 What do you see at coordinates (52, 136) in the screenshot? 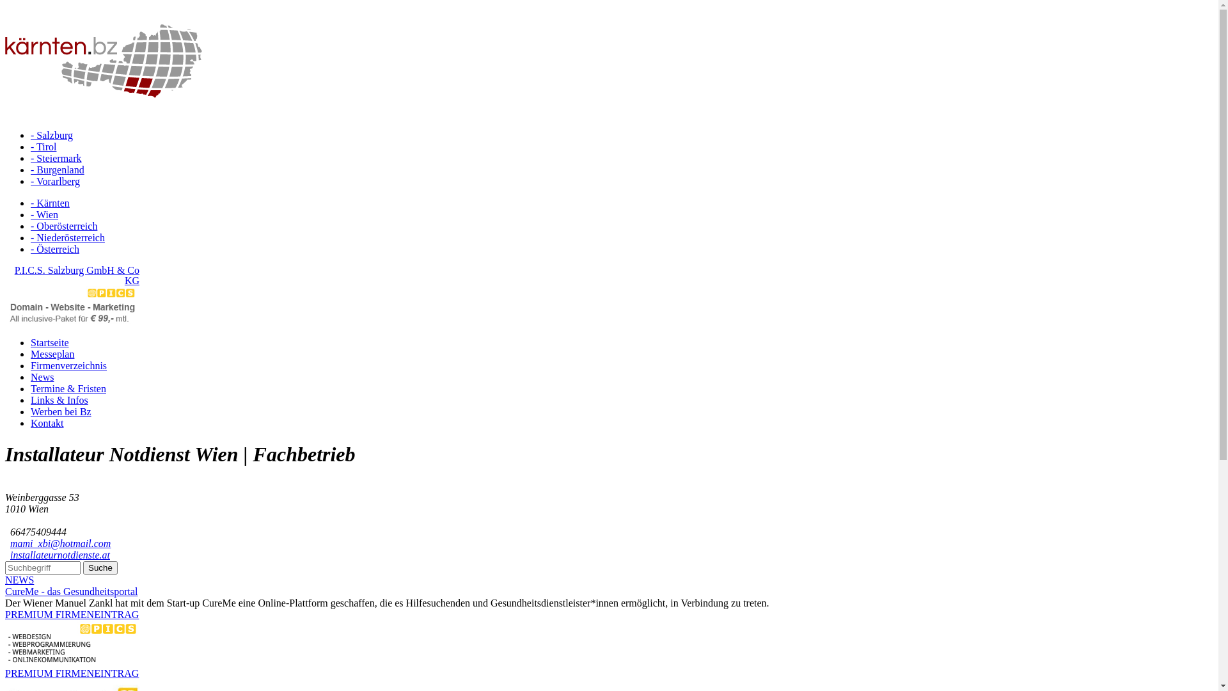
I see `- Salzburg` at bounding box center [52, 136].